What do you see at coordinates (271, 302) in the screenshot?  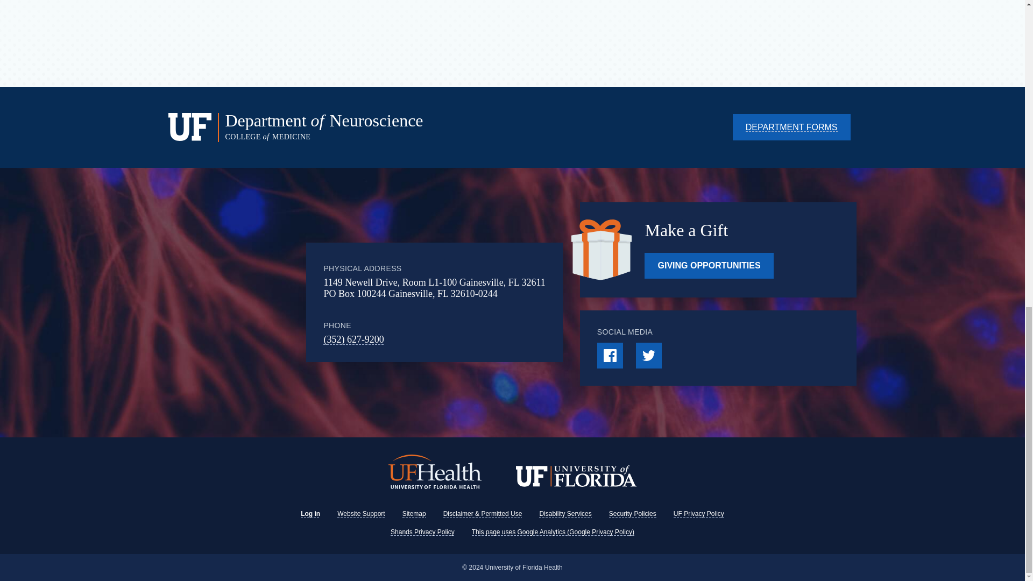 I see `Google Maps Embed` at bounding box center [271, 302].